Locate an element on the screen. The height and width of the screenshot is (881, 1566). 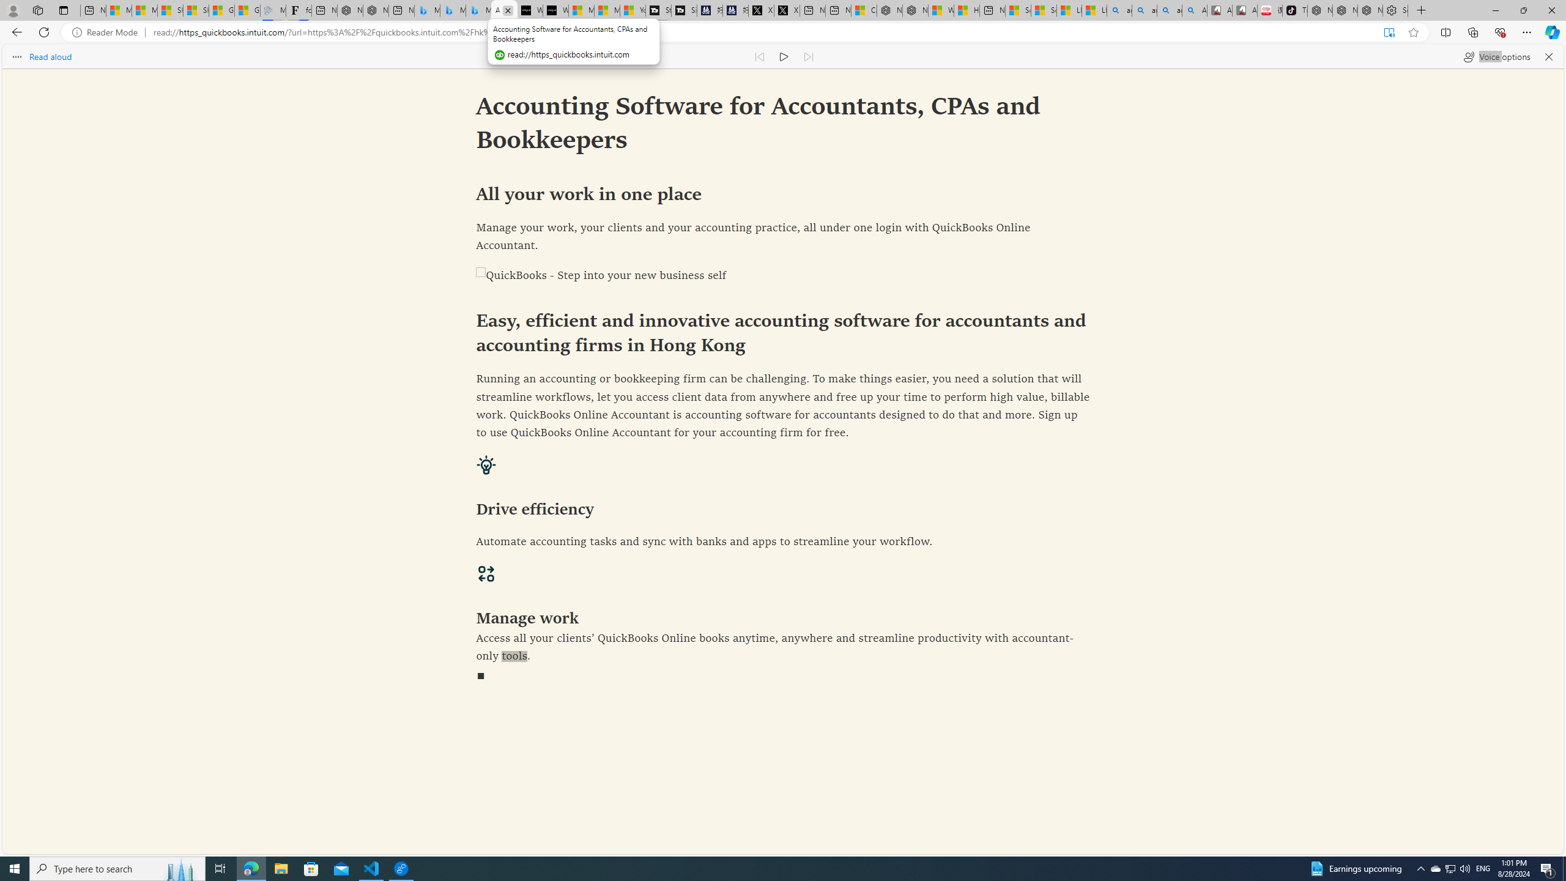
Read previous paragraph is located at coordinates (760, 56).